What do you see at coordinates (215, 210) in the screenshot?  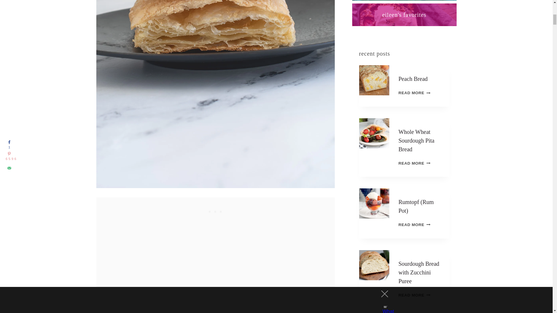 I see `3rd party ad content` at bounding box center [215, 210].